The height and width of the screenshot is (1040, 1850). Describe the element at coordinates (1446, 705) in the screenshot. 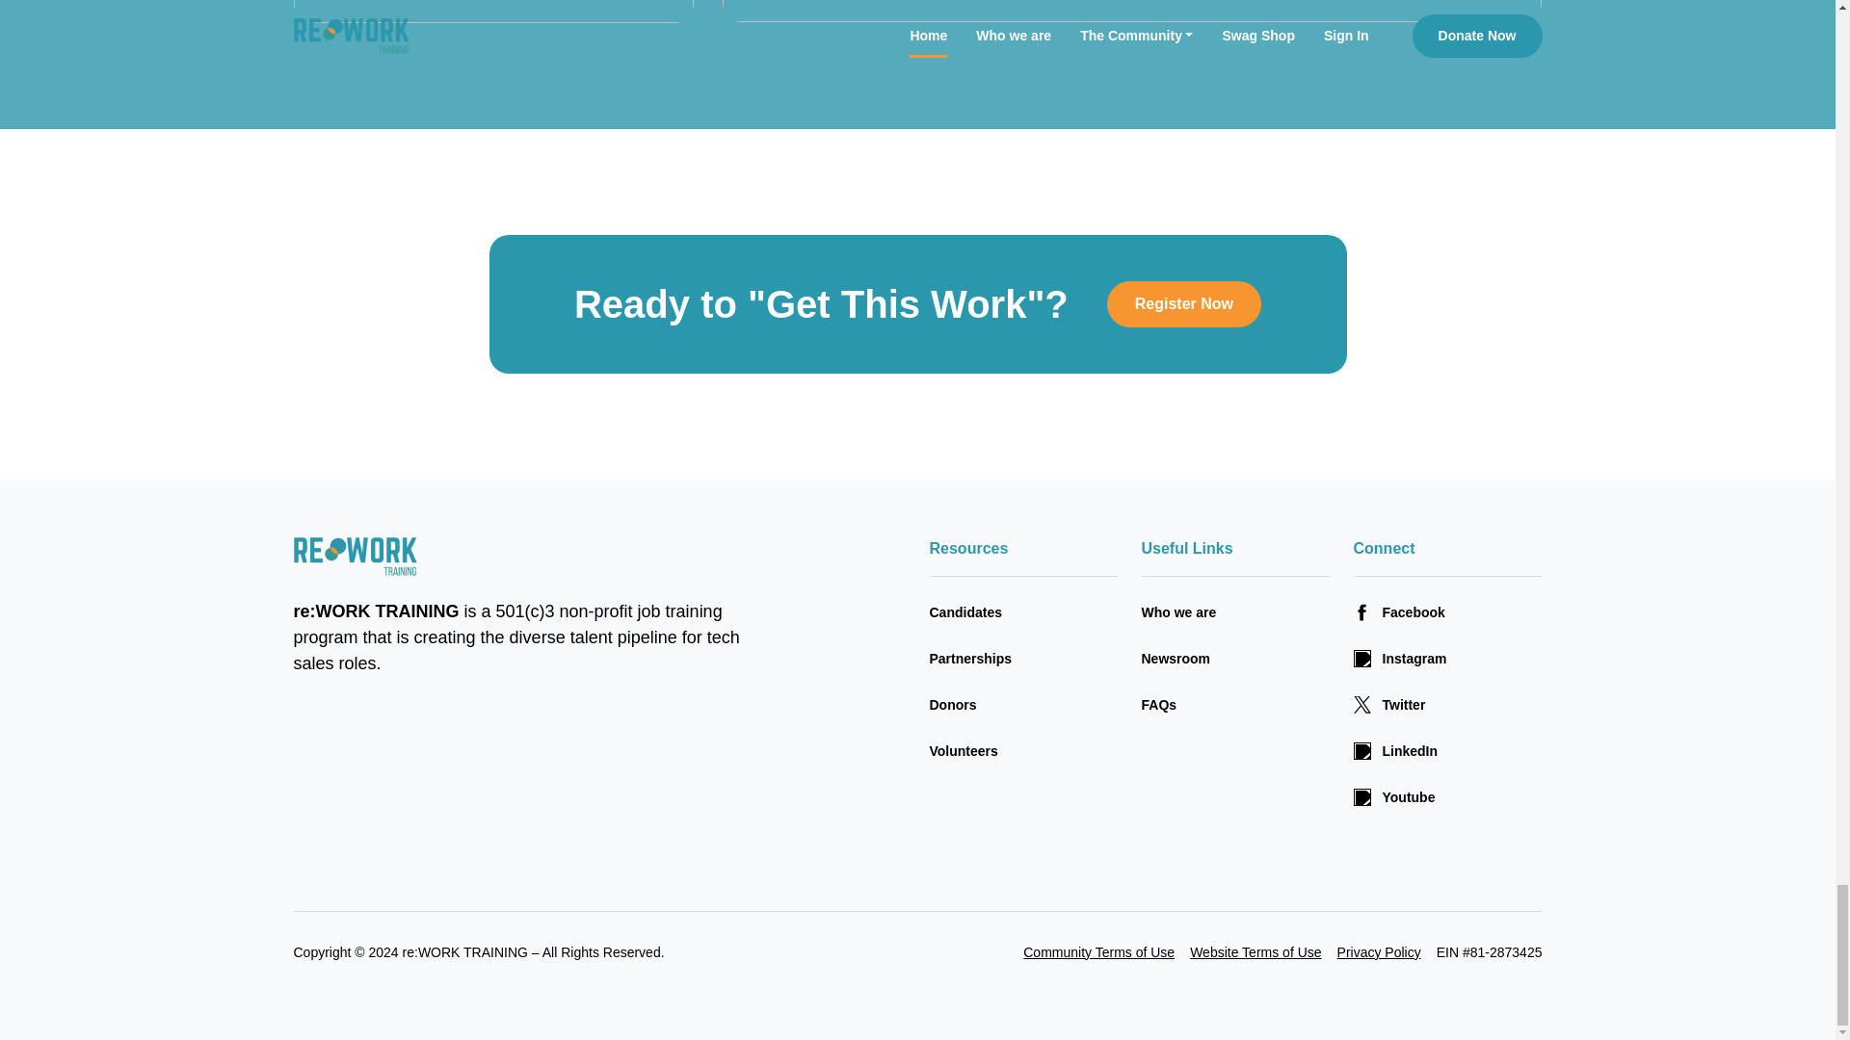

I see `Twitter` at that location.